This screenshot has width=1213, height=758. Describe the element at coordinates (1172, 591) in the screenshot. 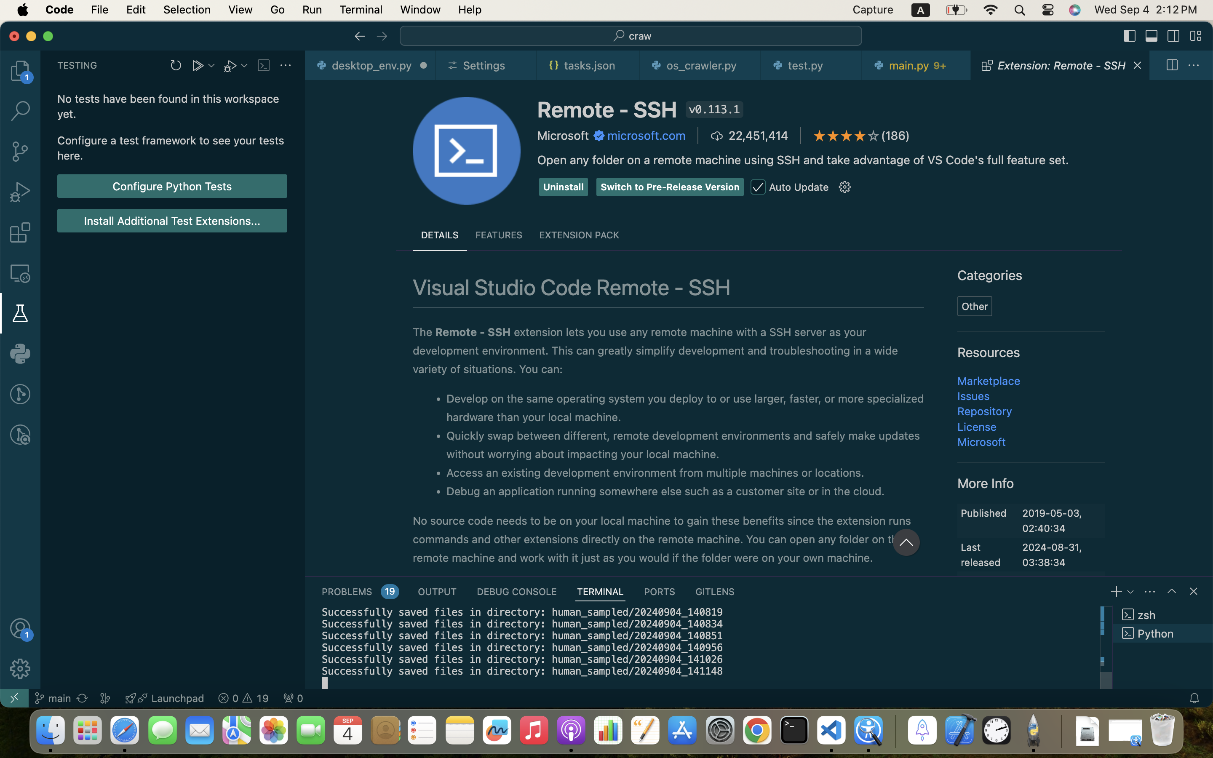

I see `` at that location.